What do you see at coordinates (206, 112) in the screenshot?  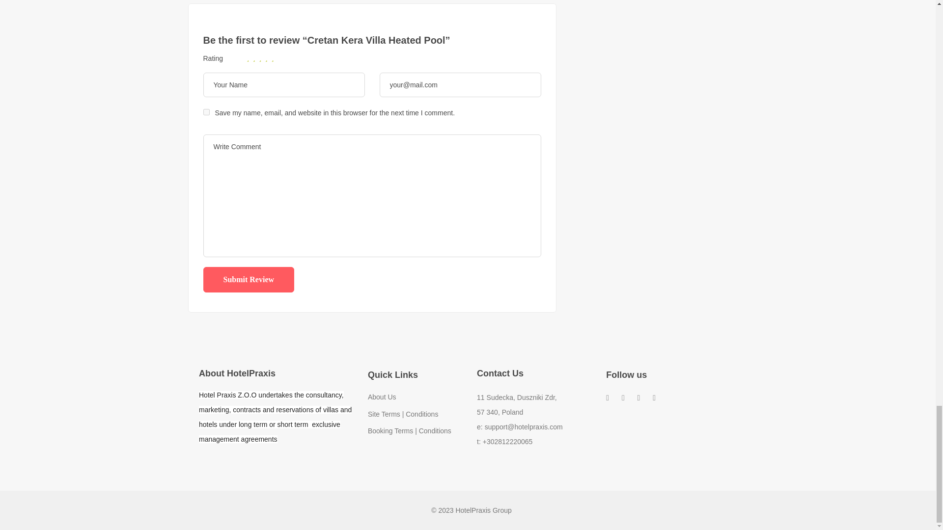 I see `yes` at bounding box center [206, 112].